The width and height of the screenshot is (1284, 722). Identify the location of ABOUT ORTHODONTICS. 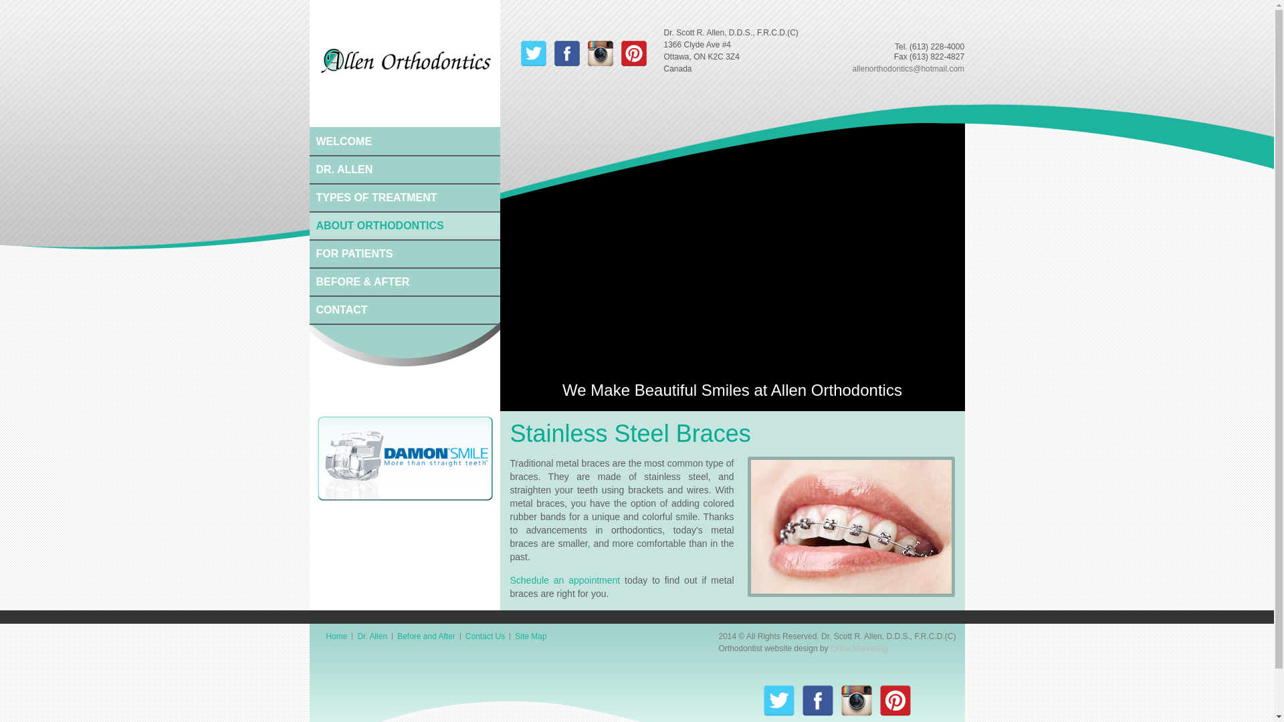
(404, 225).